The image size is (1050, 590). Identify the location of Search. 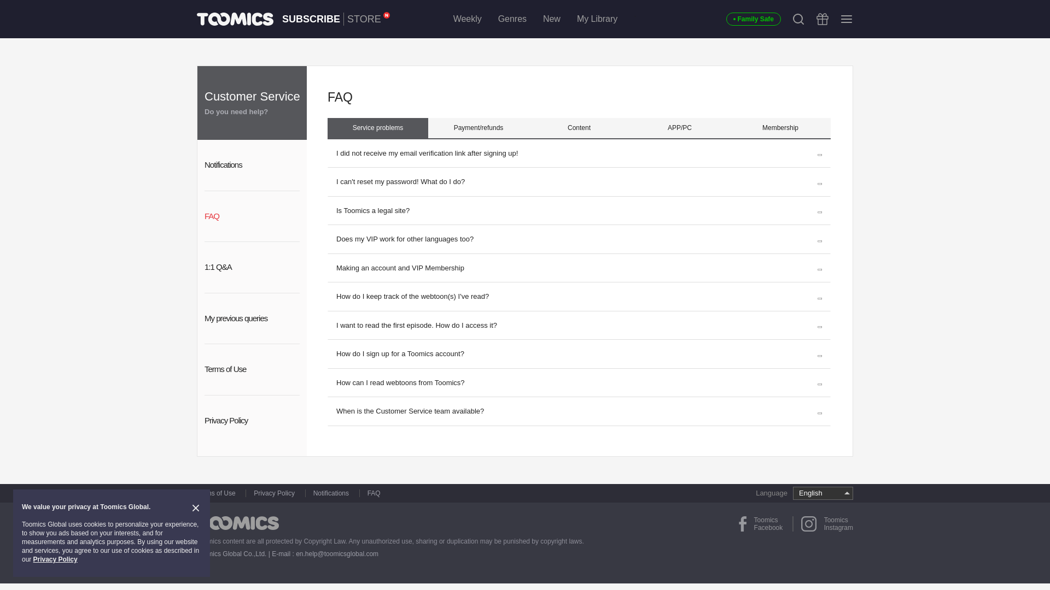
(798, 19).